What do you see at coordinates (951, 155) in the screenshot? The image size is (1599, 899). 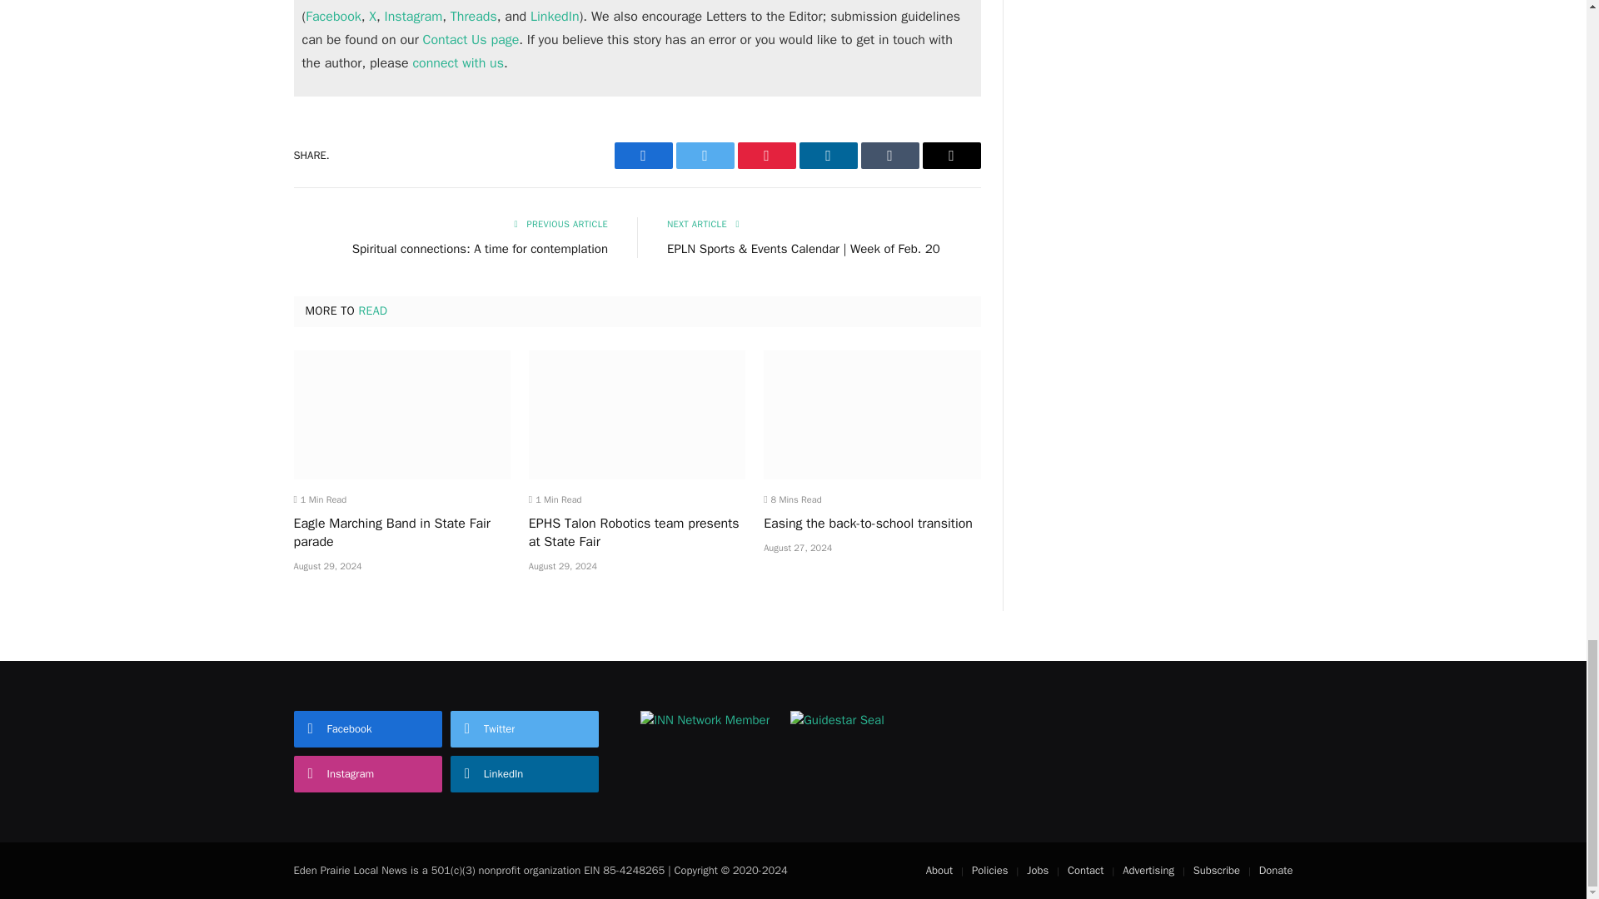 I see `Share via Email` at bounding box center [951, 155].